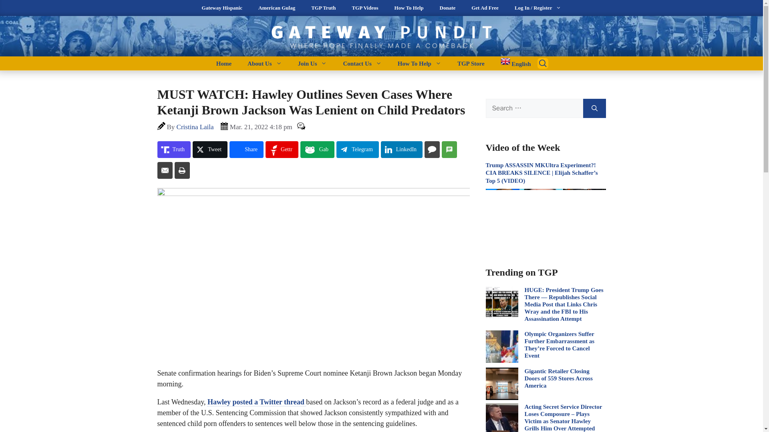  I want to click on Contact Us, so click(362, 63).